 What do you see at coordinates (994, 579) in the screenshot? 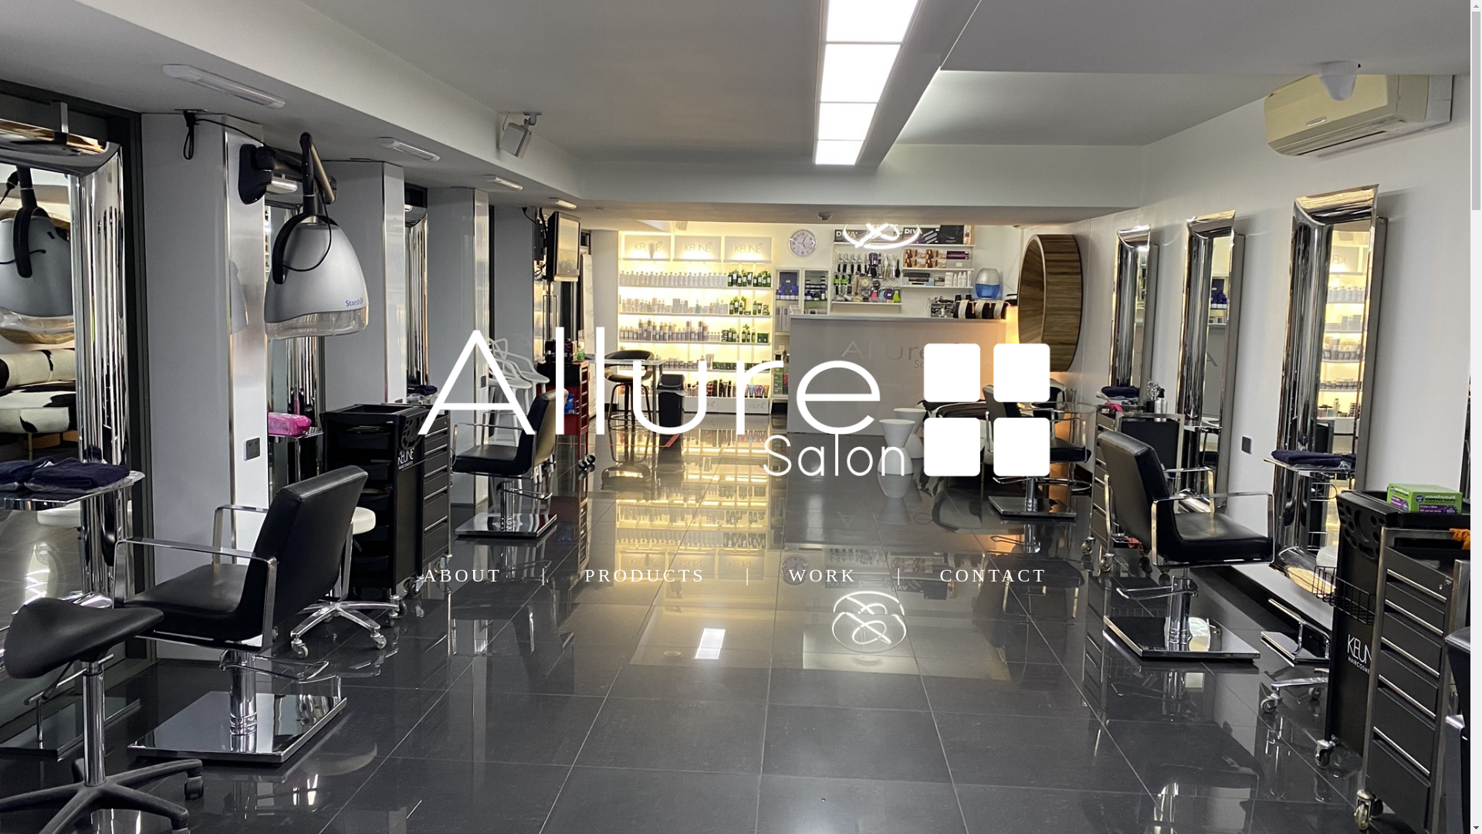
I see `CONTACT` at bounding box center [994, 579].